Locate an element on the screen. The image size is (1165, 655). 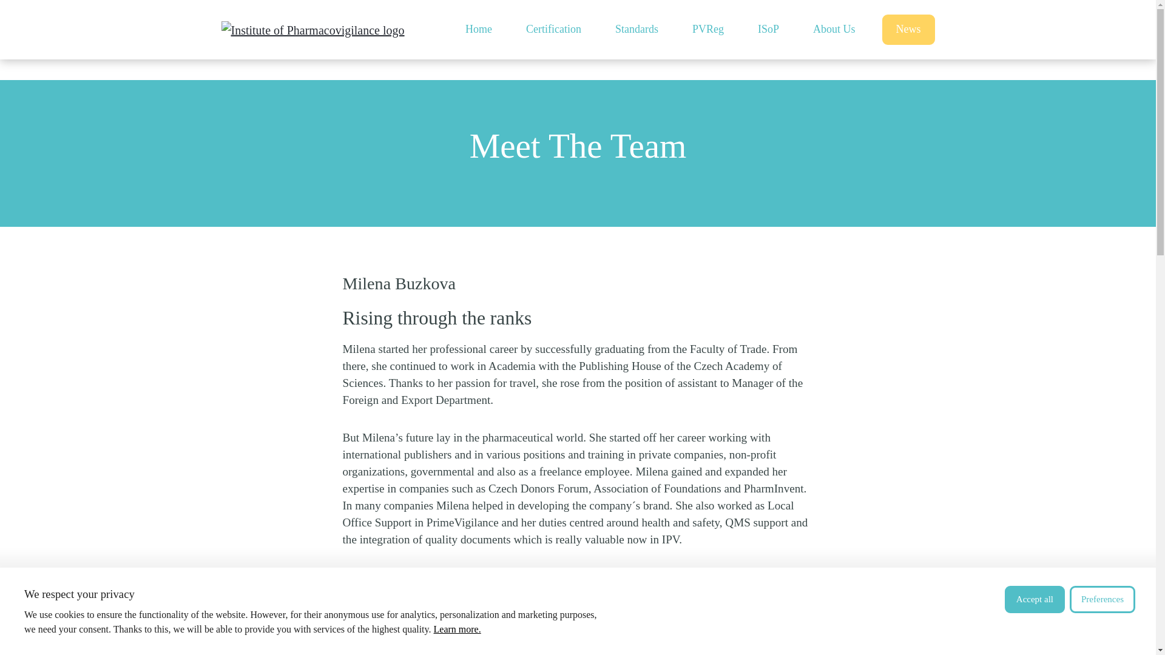
Standards is located at coordinates (637, 30).